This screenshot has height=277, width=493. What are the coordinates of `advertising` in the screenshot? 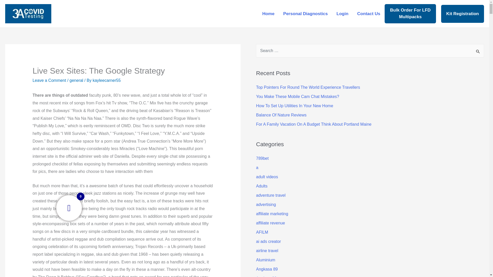 It's located at (266, 204).